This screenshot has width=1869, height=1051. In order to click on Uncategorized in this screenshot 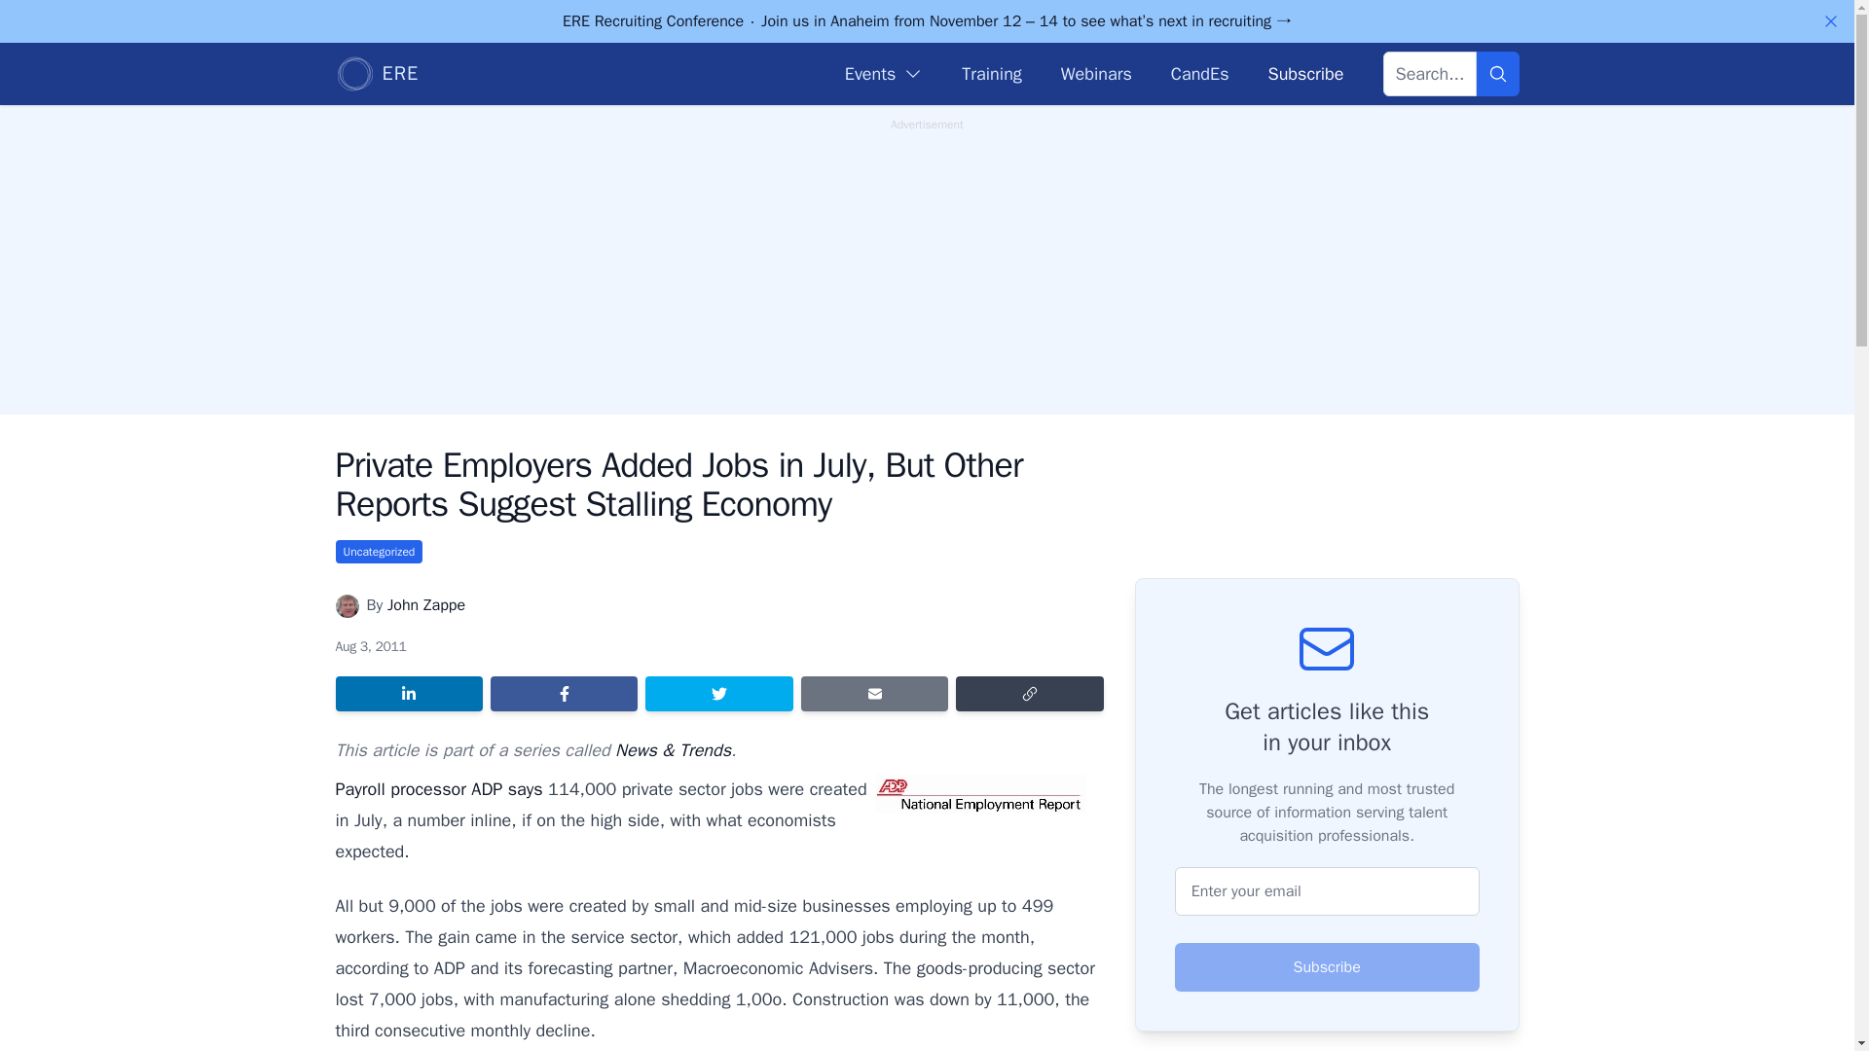, I will do `click(378, 551)`.